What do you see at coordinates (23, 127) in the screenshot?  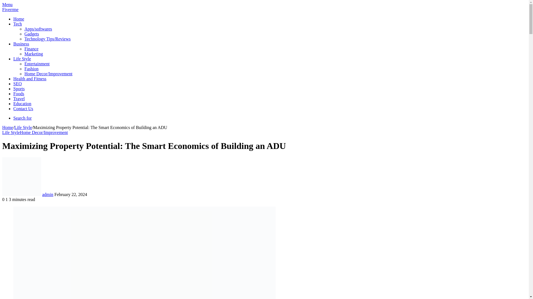 I see `Life Style` at bounding box center [23, 127].